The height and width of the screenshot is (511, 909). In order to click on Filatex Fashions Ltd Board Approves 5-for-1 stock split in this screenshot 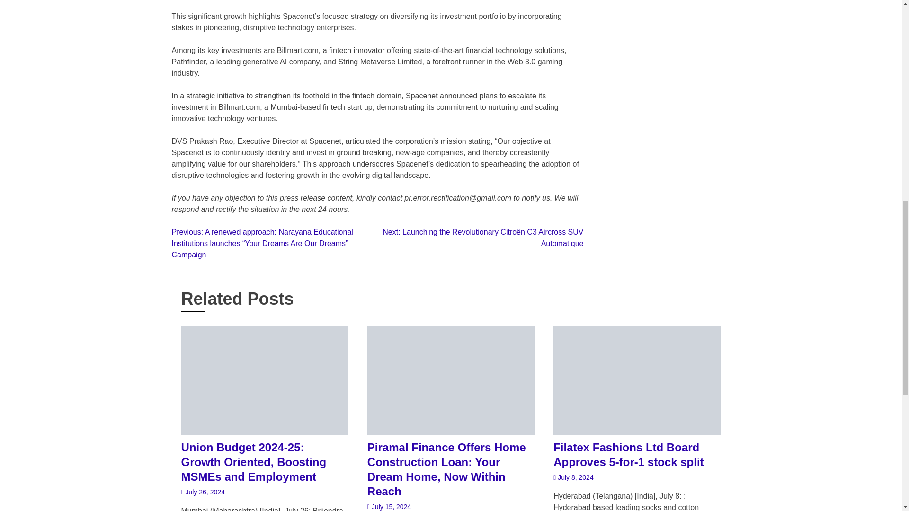, I will do `click(637, 454)`.